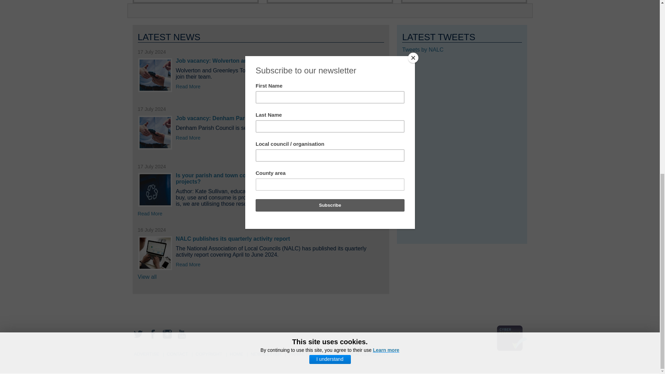 The height and width of the screenshot is (374, 665). Describe the element at coordinates (155, 132) in the screenshot. I see `luis-villasmil-4V8uMZx8FYA-unsplash` at that location.